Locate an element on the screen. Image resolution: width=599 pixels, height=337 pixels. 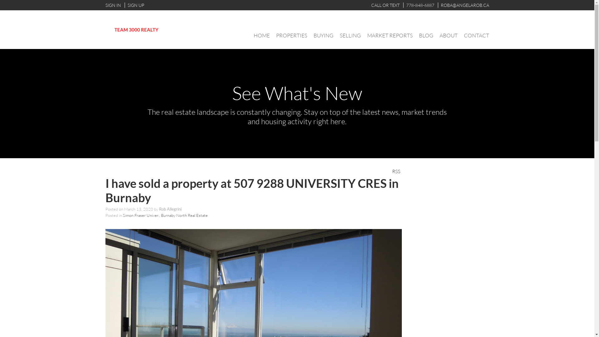
TEAM 3000 REALTY is located at coordinates (137, 30).